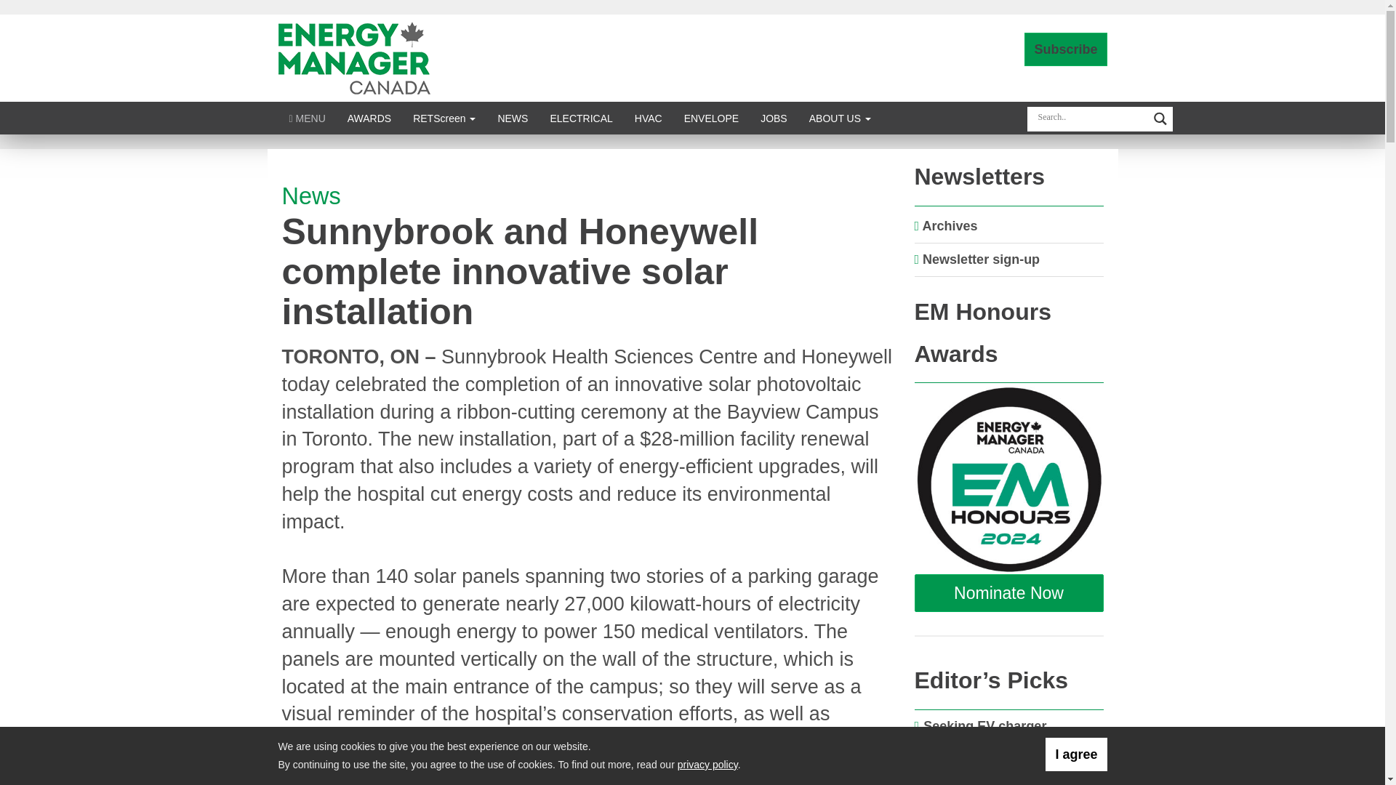 This screenshot has height=785, width=1396. What do you see at coordinates (841, 118) in the screenshot?
I see `ABOUT US` at bounding box center [841, 118].